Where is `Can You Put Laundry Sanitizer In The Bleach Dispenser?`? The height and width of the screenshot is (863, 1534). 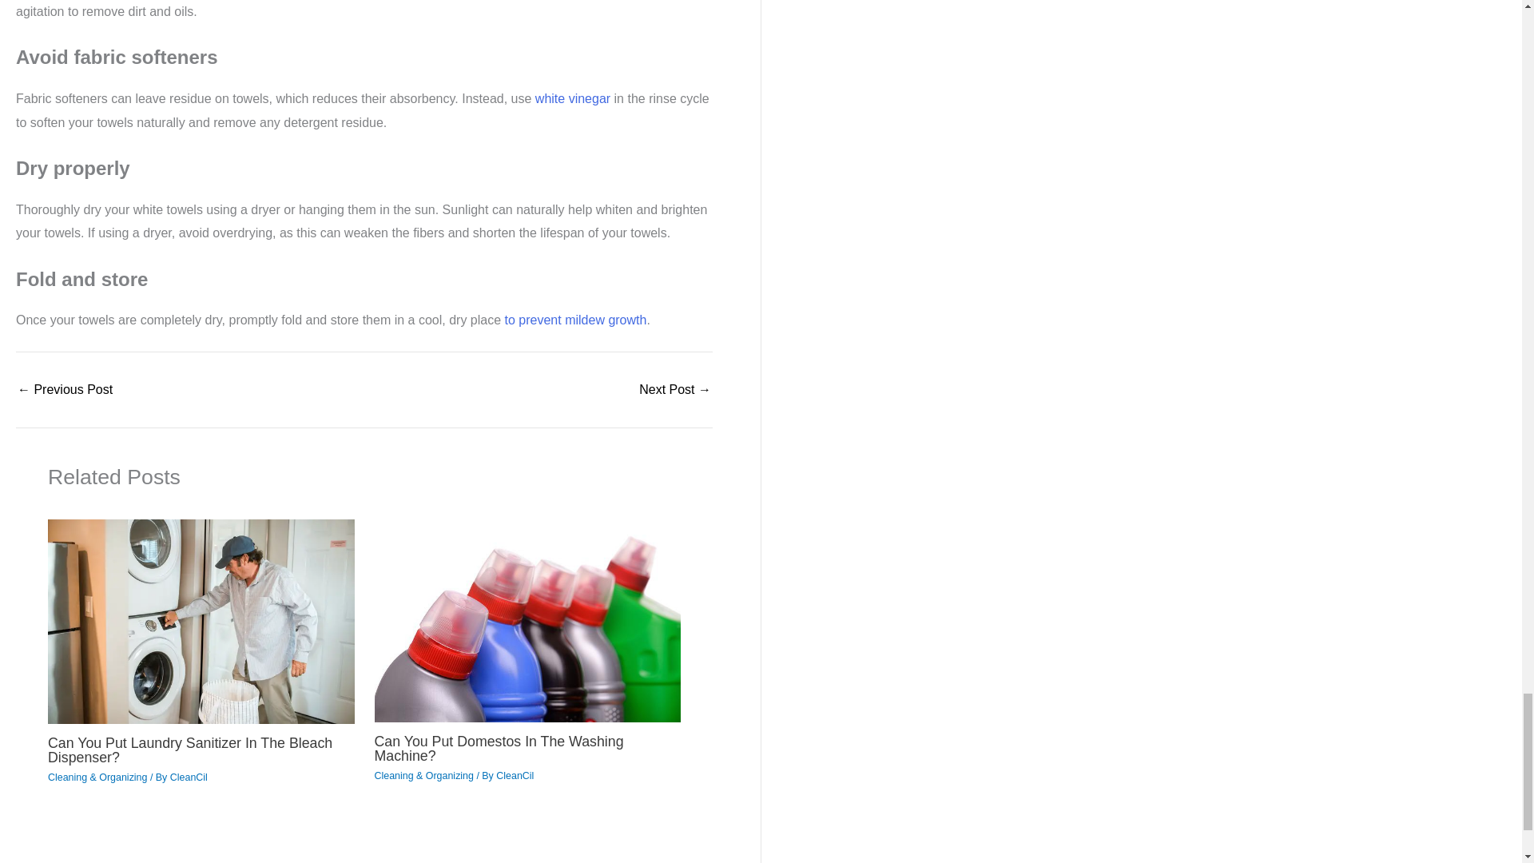
Can You Put Laundry Sanitizer In The Bleach Dispenser? is located at coordinates (190, 750).